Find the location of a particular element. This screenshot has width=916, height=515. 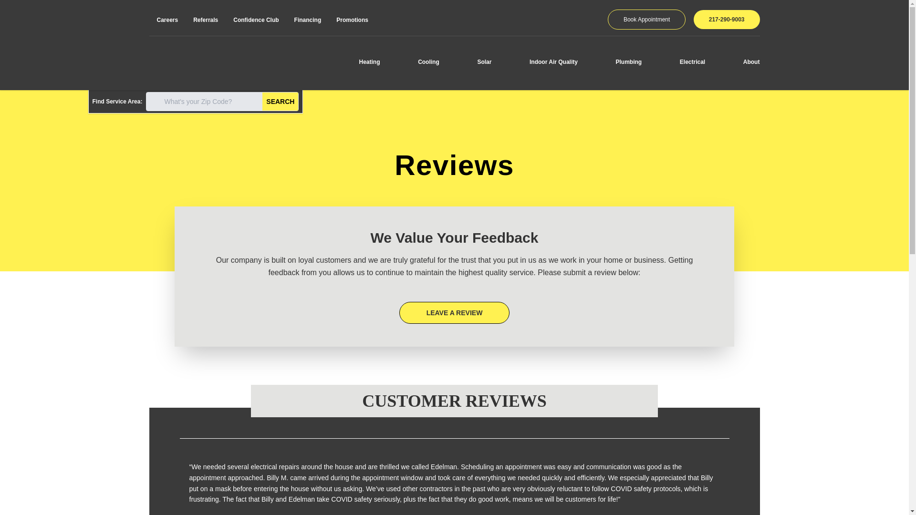

Solar is located at coordinates (484, 62).